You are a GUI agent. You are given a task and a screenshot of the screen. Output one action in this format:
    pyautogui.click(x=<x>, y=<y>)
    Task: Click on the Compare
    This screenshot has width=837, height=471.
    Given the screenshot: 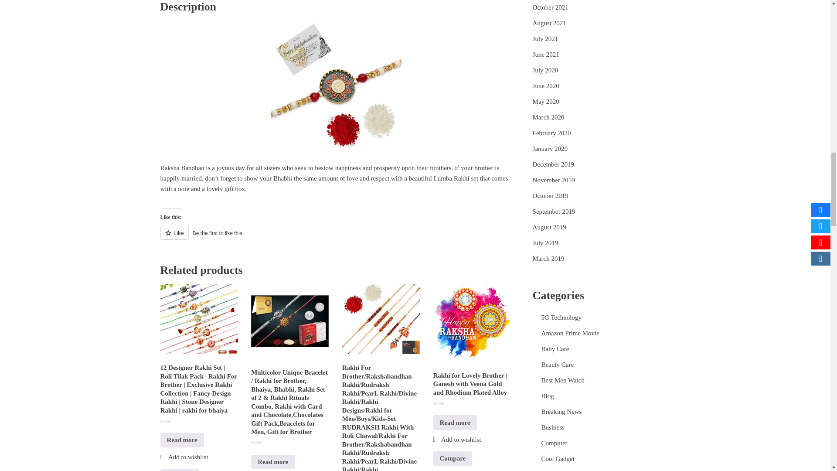 What is the action you would take?
    pyautogui.click(x=180, y=470)
    